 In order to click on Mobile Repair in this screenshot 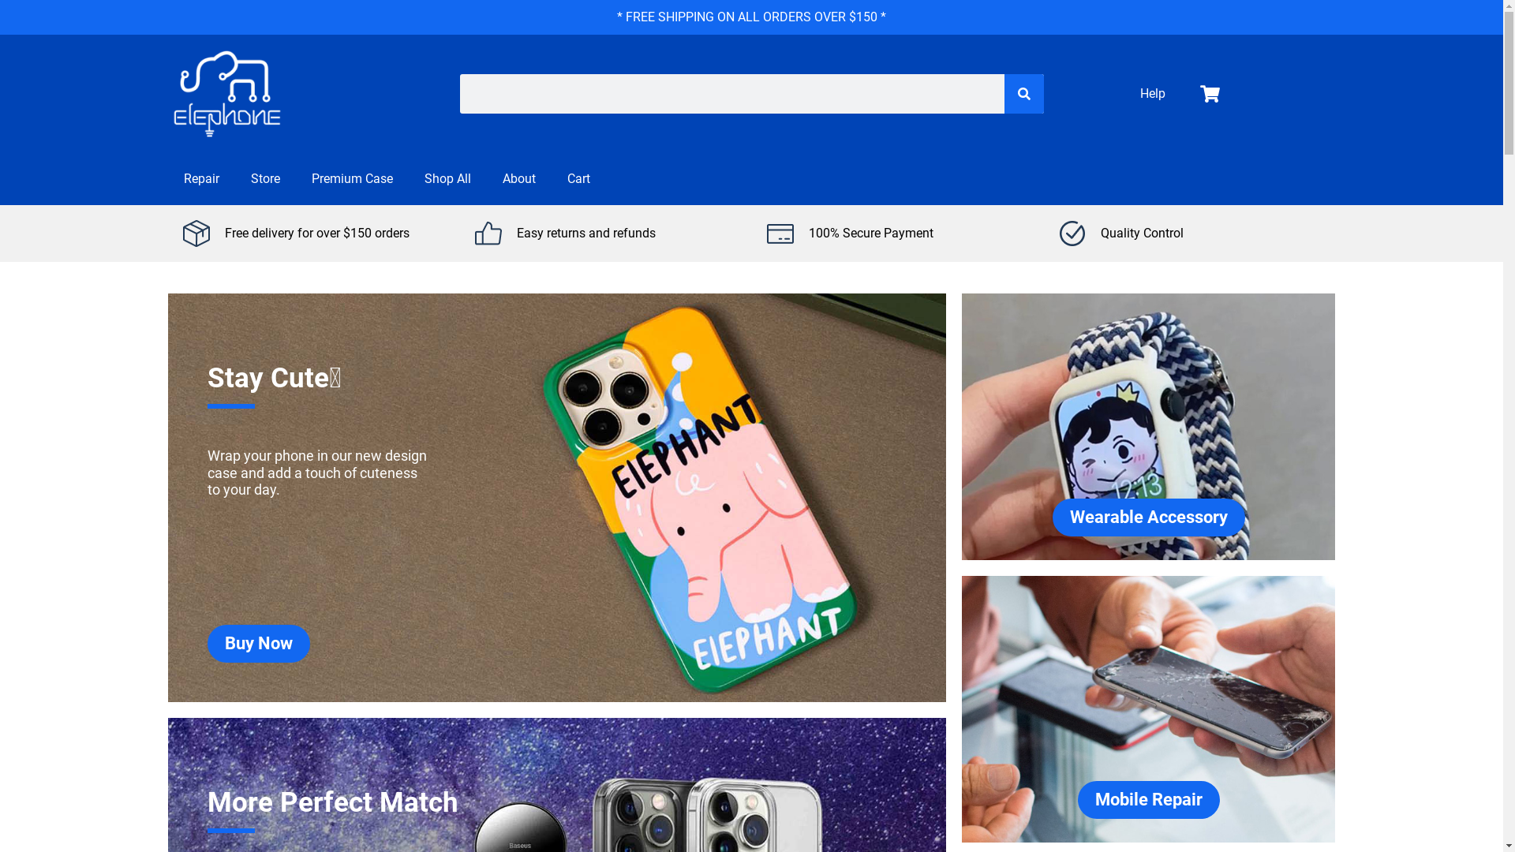, I will do `click(1149, 800)`.